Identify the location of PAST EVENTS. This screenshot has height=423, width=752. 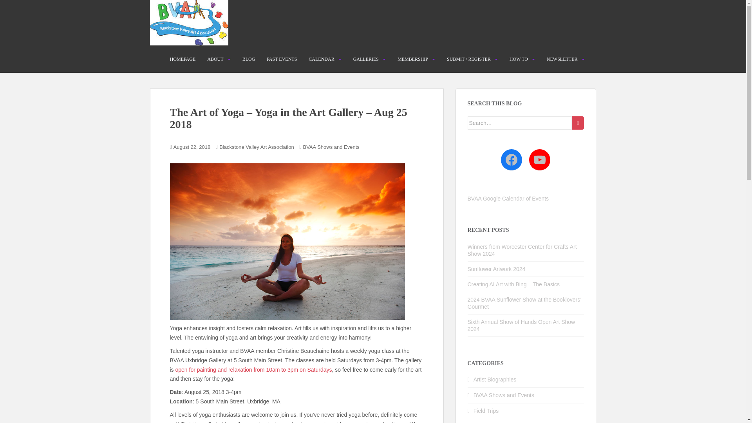
(282, 59).